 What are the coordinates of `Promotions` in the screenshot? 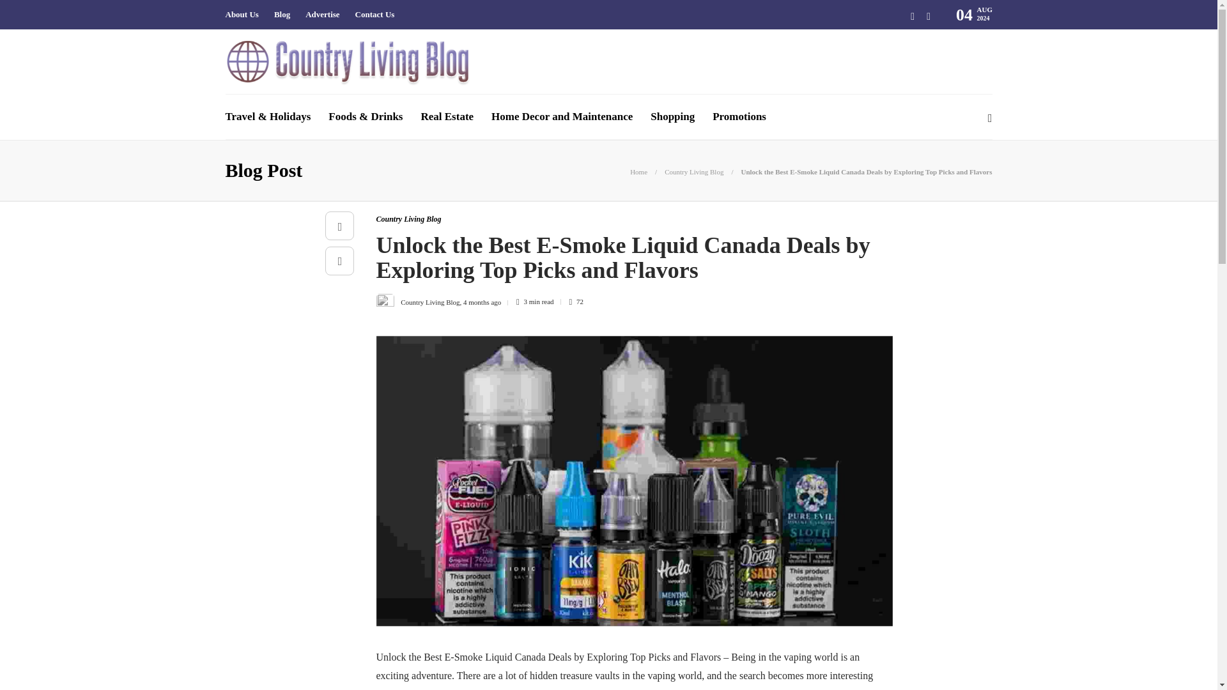 It's located at (739, 116).